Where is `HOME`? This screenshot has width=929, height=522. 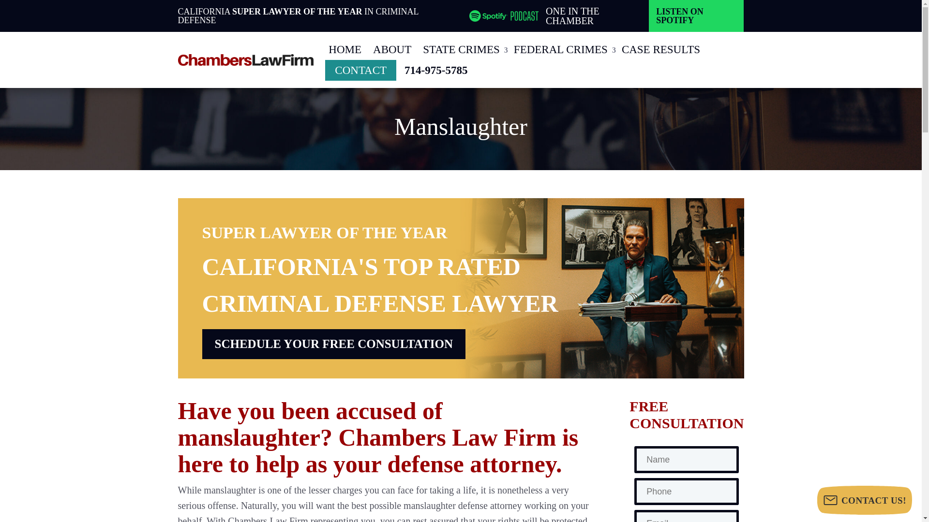 HOME is located at coordinates (345, 49).